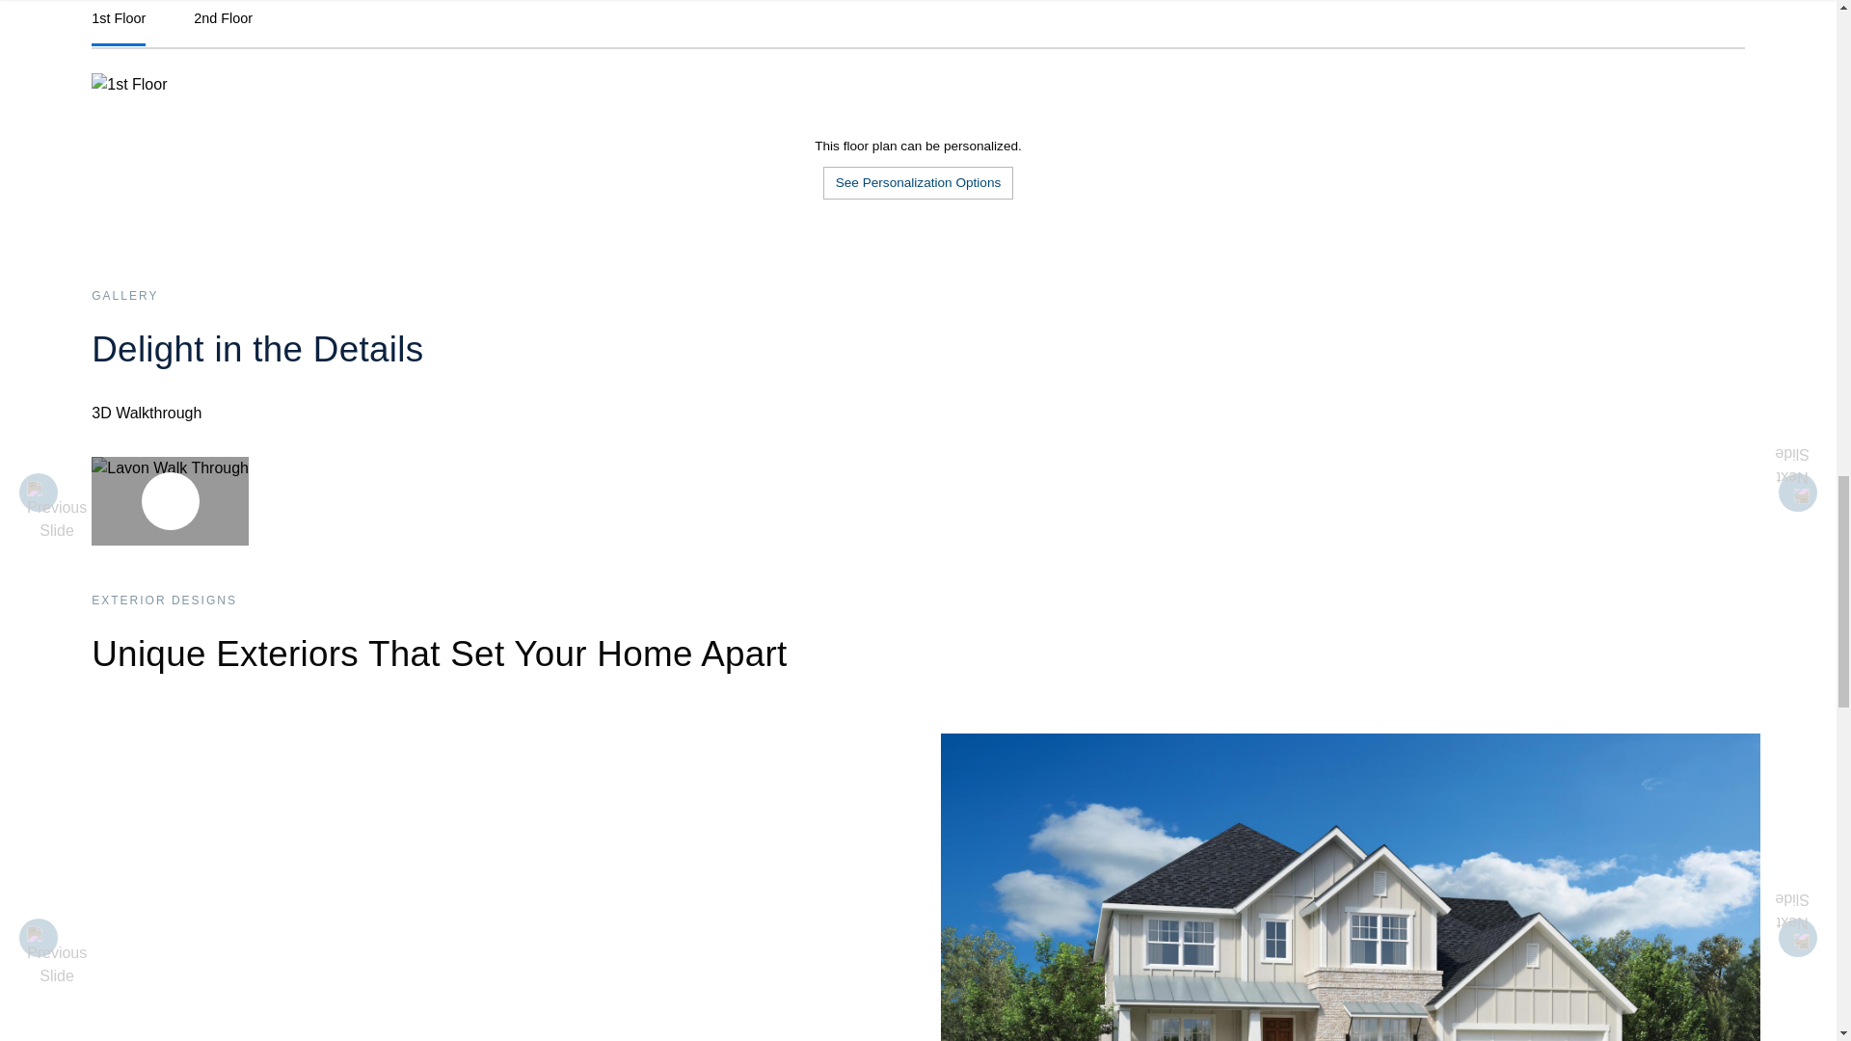 The width and height of the screenshot is (1851, 1041). What do you see at coordinates (919, 183) in the screenshot?
I see `See Personalization Options` at bounding box center [919, 183].